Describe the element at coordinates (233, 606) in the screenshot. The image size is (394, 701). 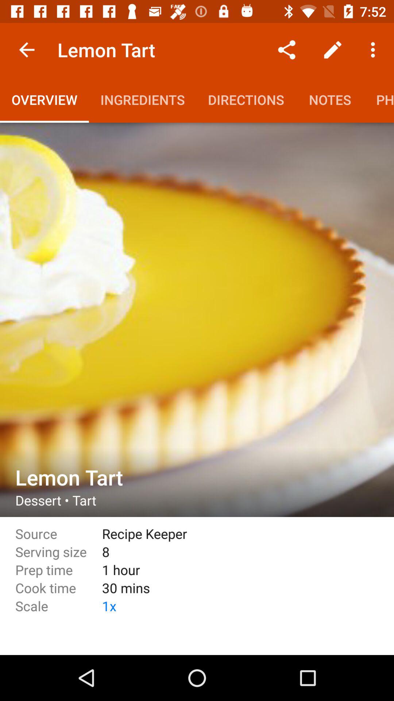
I see `choose the icon to the right of cook time item` at that location.